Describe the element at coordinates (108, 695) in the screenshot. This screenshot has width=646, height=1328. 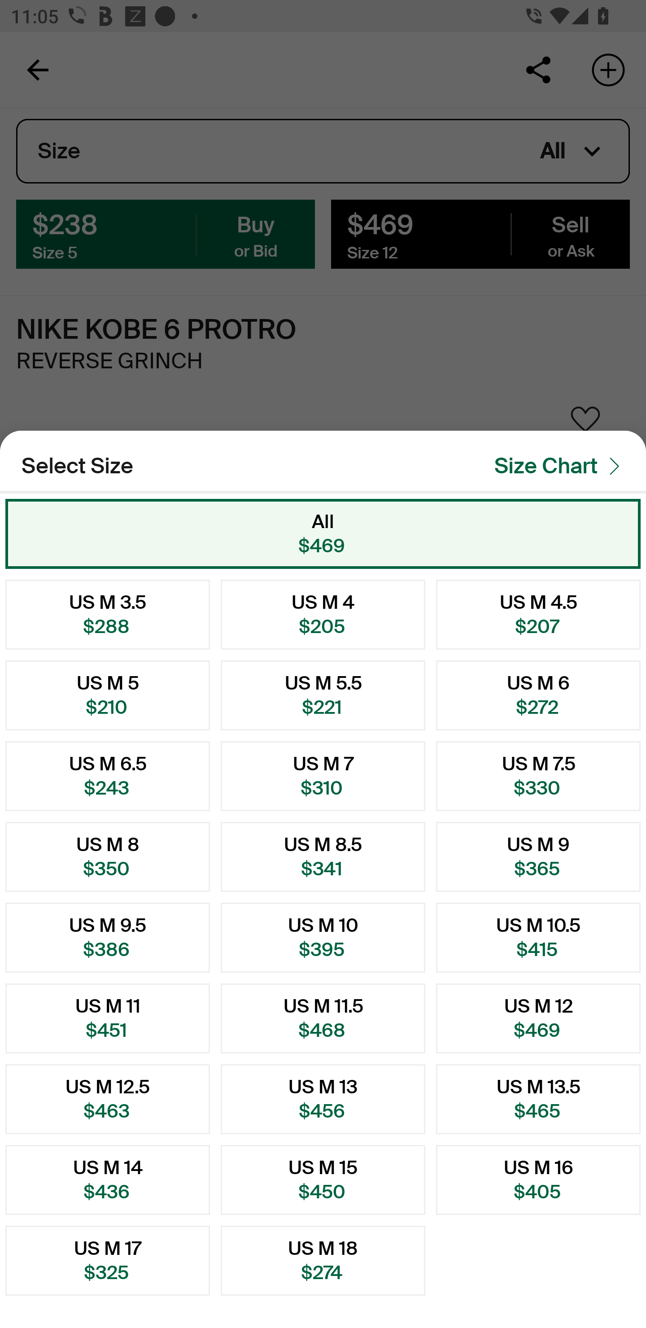
I see `US M 5 $210` at that location.